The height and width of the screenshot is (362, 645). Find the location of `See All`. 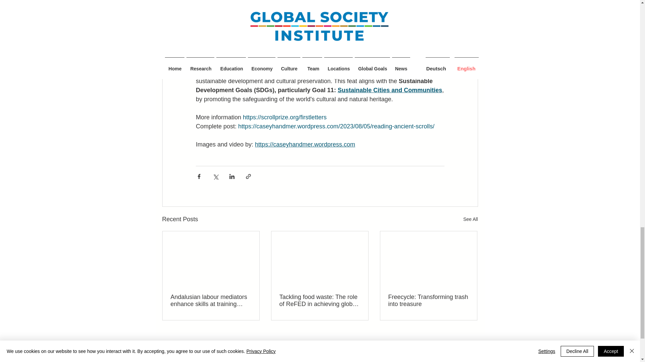

See All is located at coordinates (470, 219).